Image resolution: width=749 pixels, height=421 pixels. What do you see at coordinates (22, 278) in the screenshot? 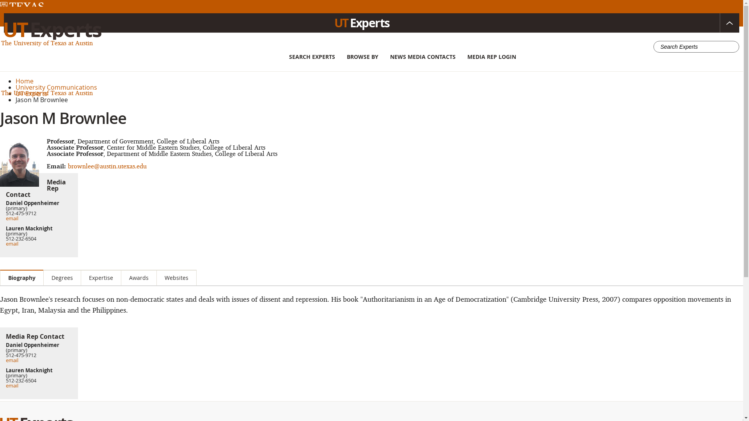
I see `Biography` at bounding box center [22, 278].